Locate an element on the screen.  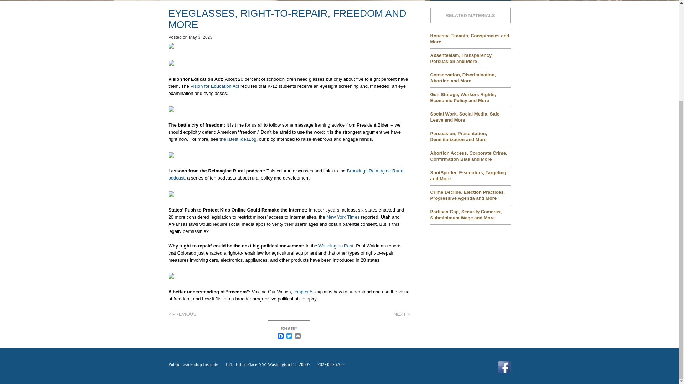
Contact is located at coordinates (470, 1).